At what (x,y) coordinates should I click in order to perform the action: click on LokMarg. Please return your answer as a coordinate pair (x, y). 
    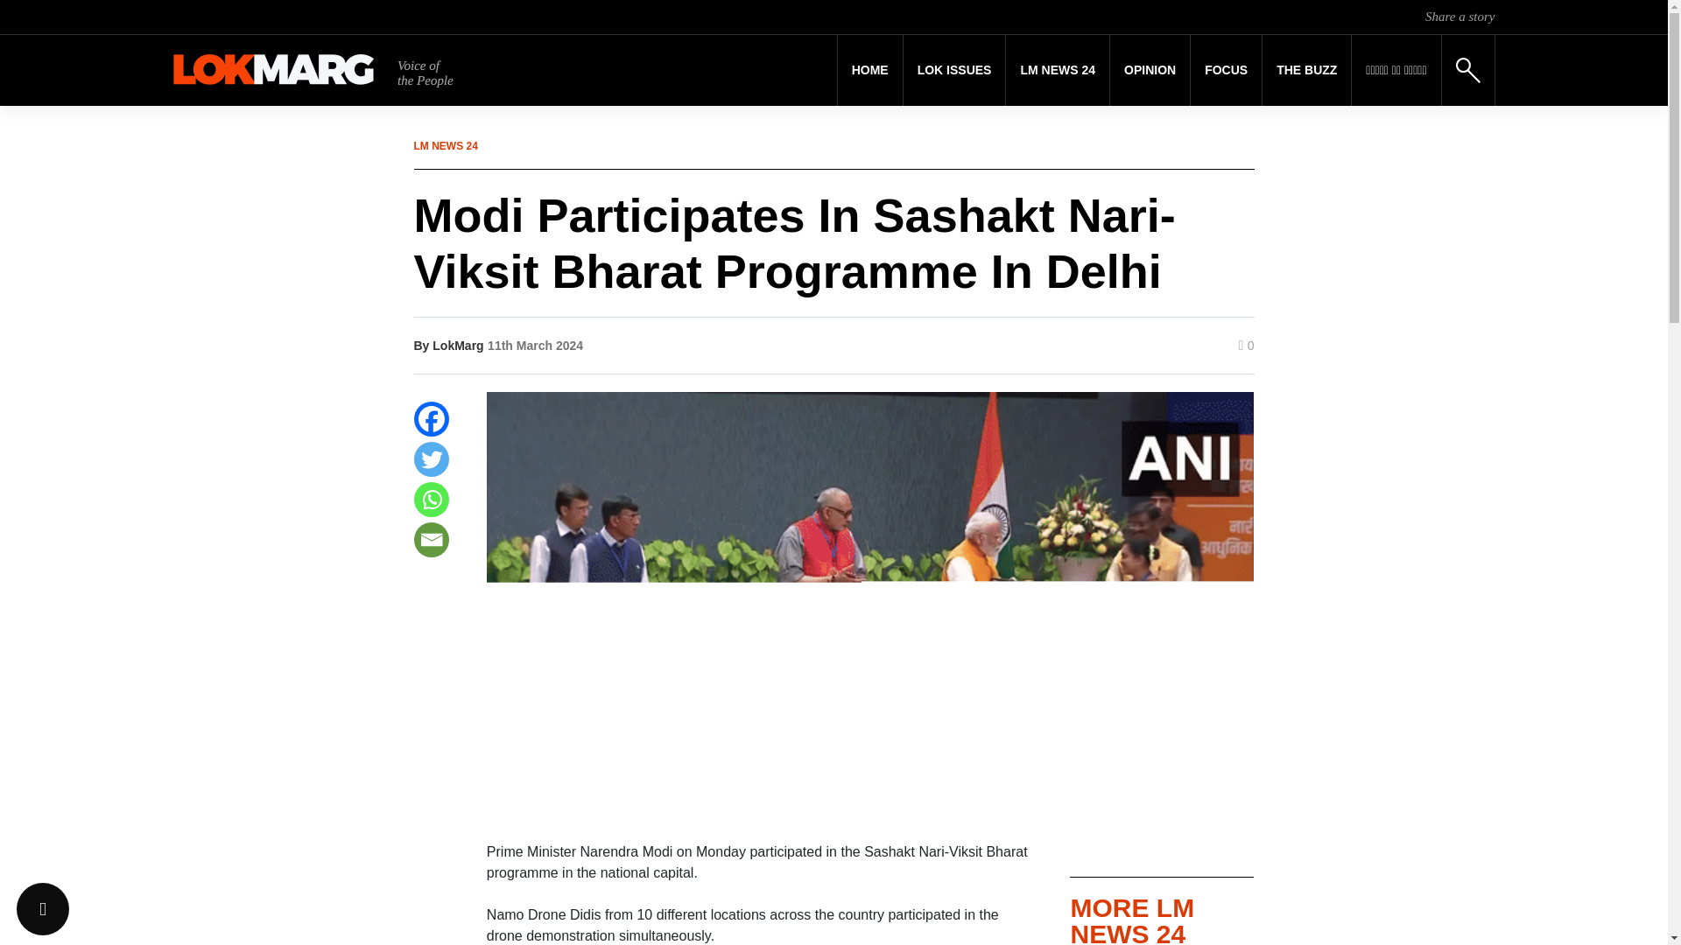
    Looking at the image, I should click on (457, 345).